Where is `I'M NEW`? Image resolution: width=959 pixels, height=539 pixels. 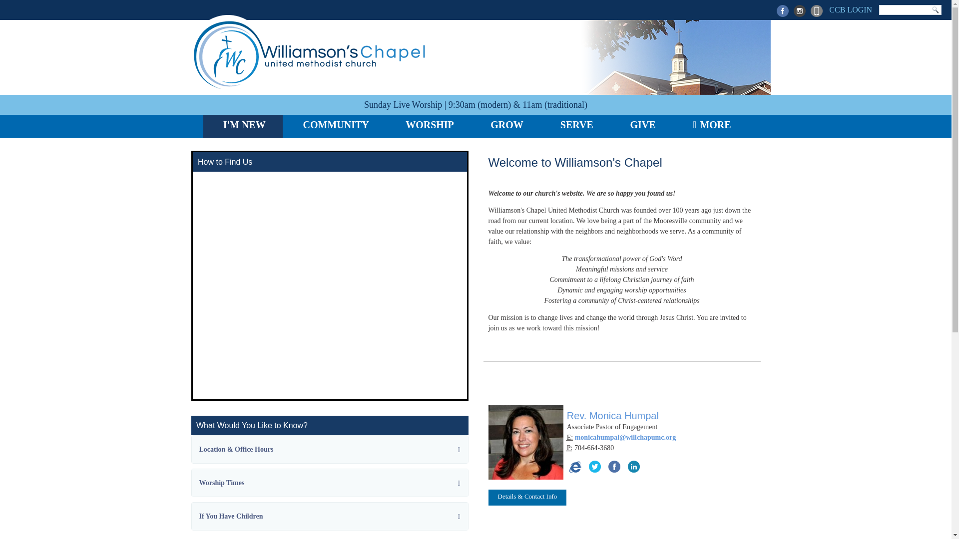
I'M NEW is located at coordinates (243, 126).